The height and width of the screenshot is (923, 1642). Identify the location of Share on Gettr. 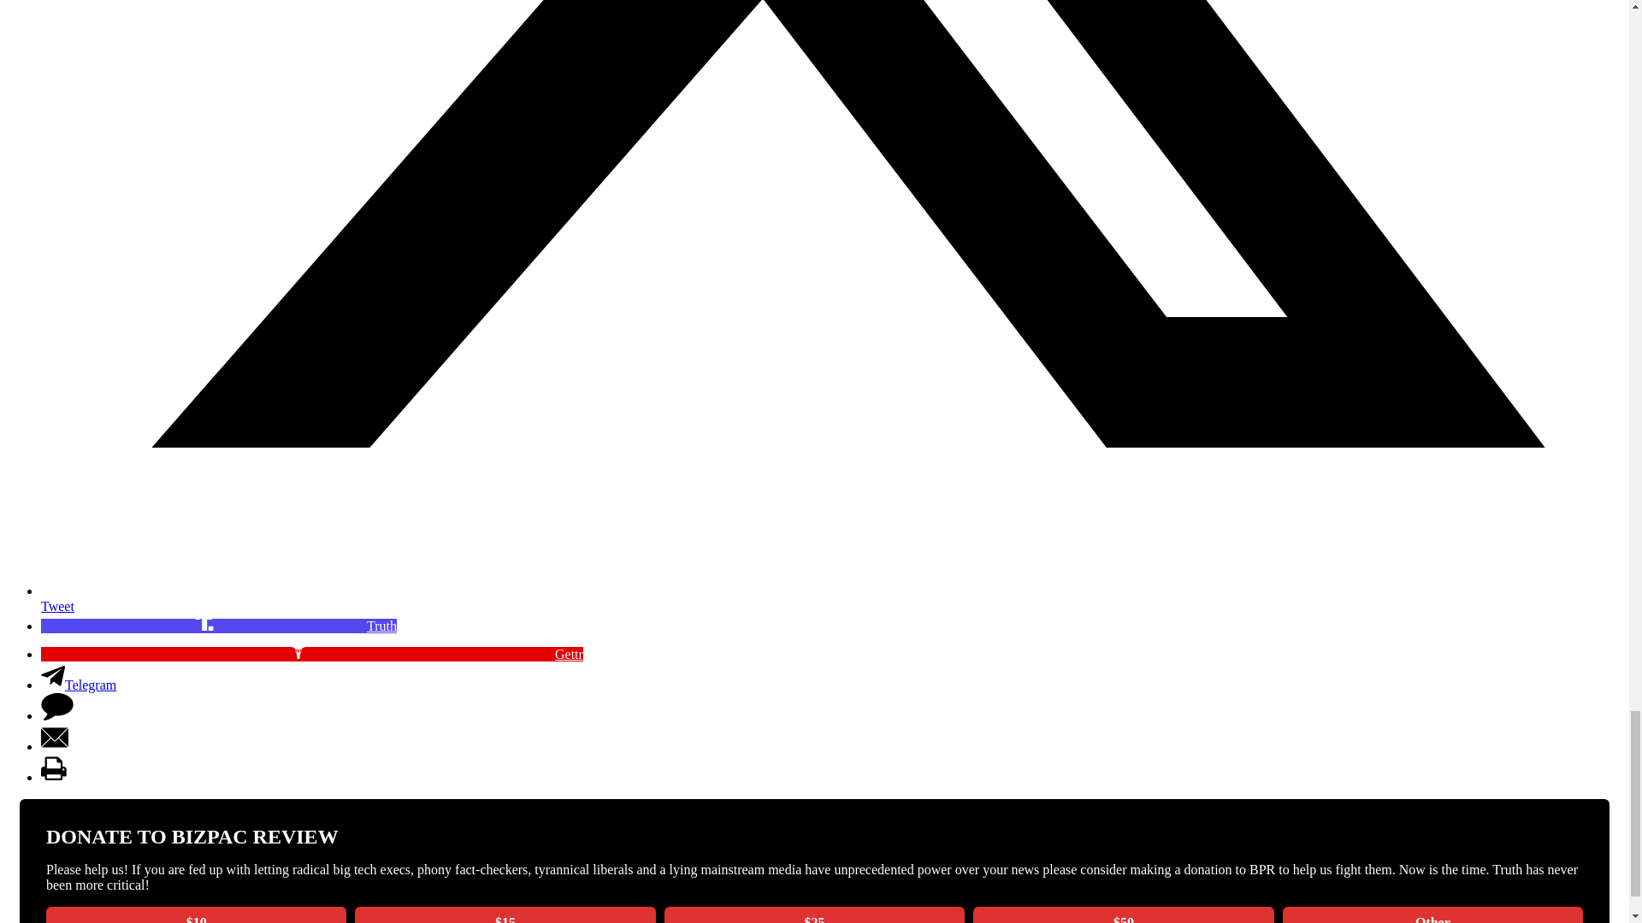
(311, 655).